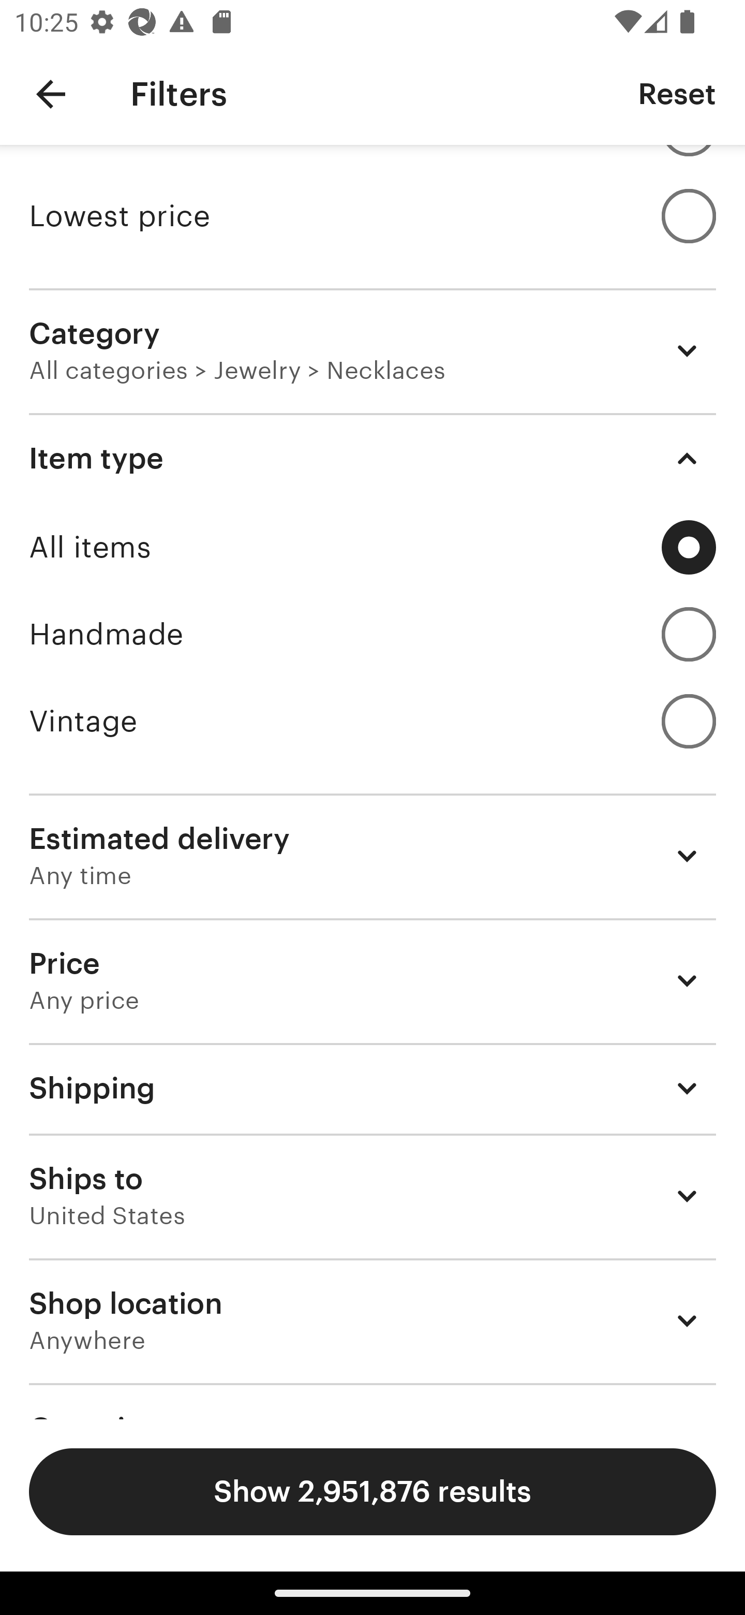  Describe the element at coordinates (373, 459) in the screenshot. I see `Item type` at that location.